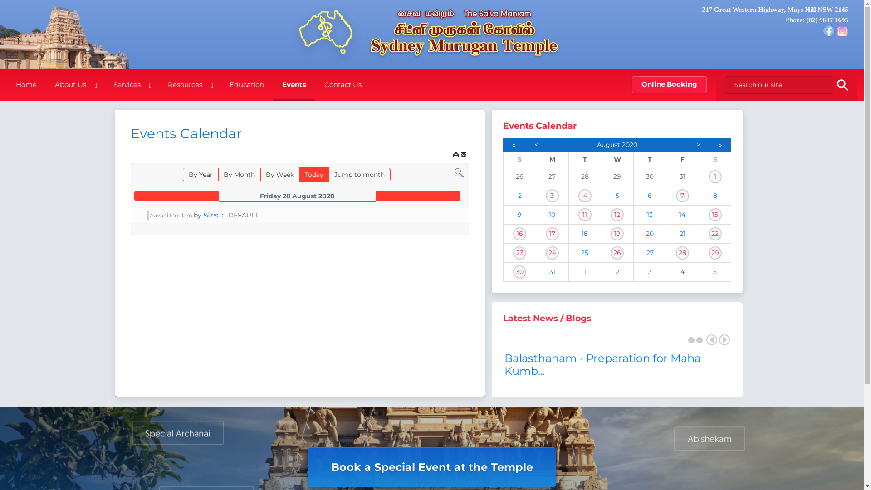 Image resolution: width=871 pixels, height=490 pixels. I want to click on 8, so click(715, 196).